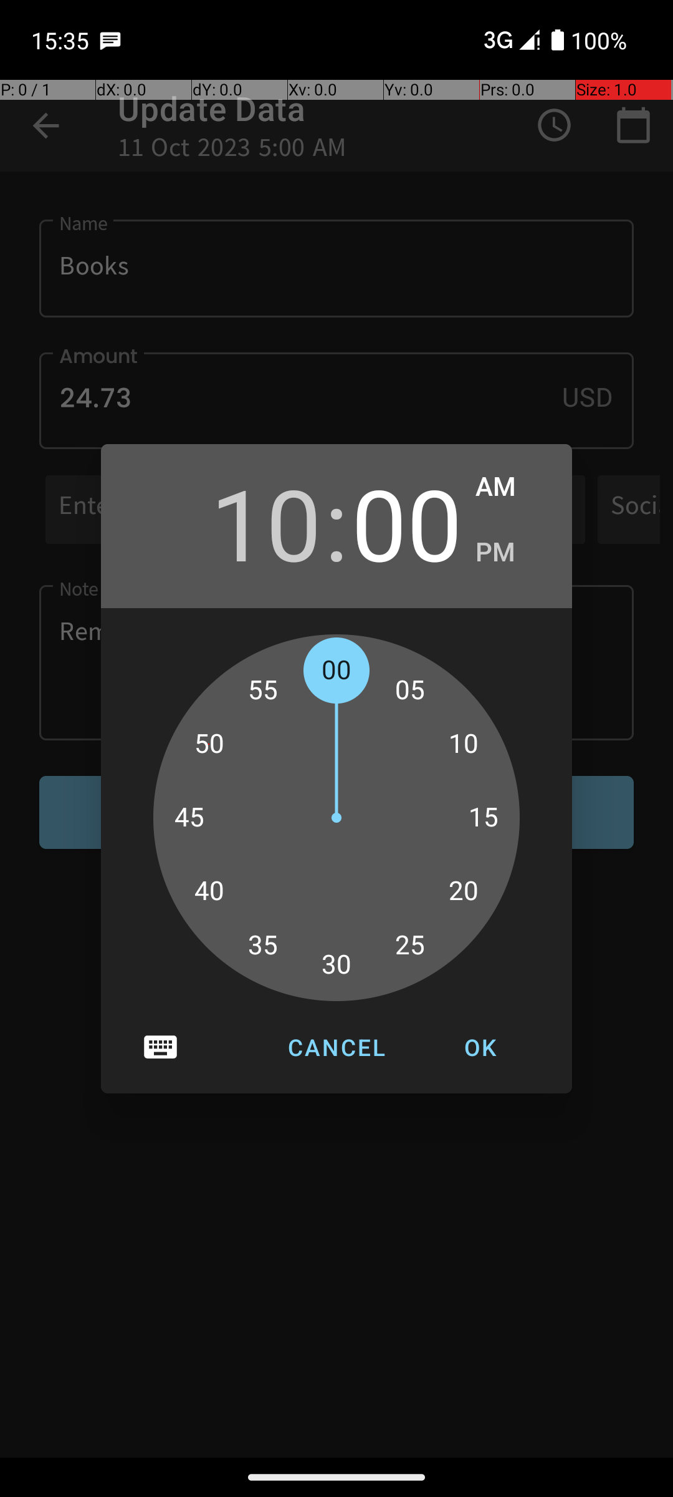  What do you see at coordinates (336, 965) in the screenshot?
I see `30` at bounding box center [336, 965].